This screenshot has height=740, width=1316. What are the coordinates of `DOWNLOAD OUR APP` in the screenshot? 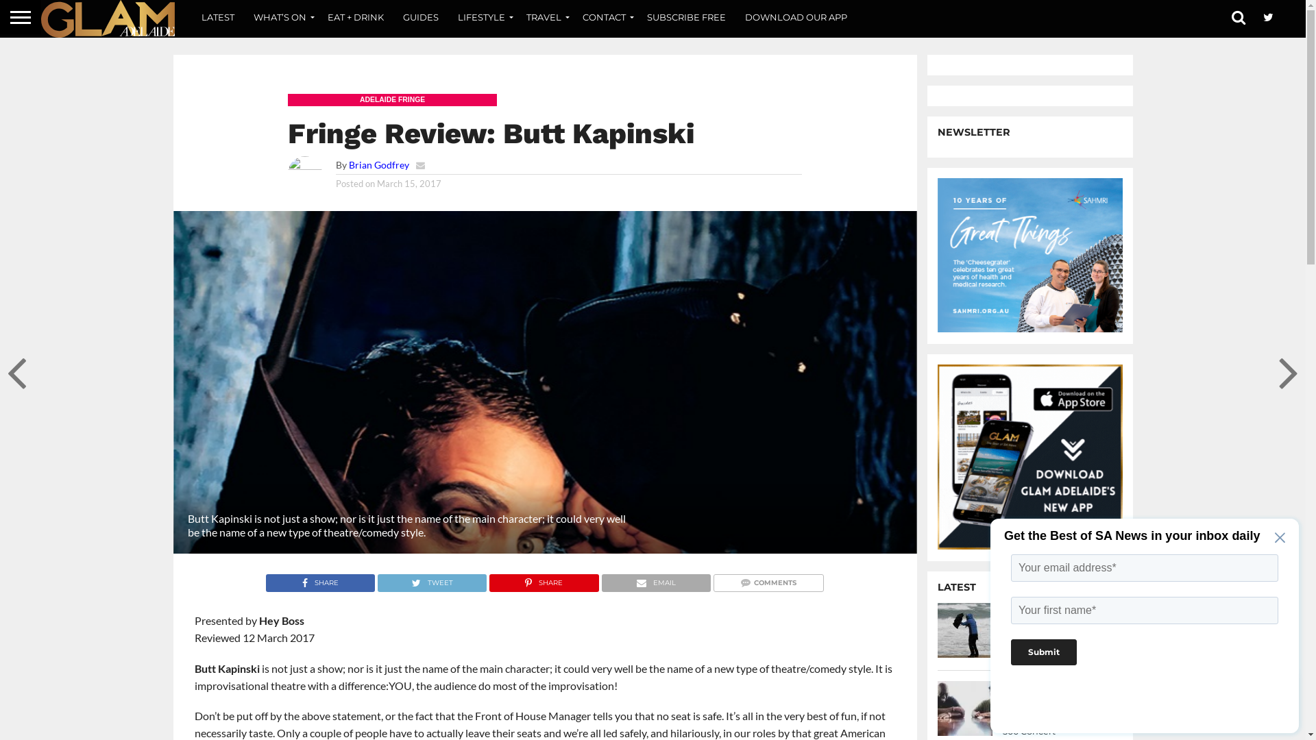 It's located at (796, 17).